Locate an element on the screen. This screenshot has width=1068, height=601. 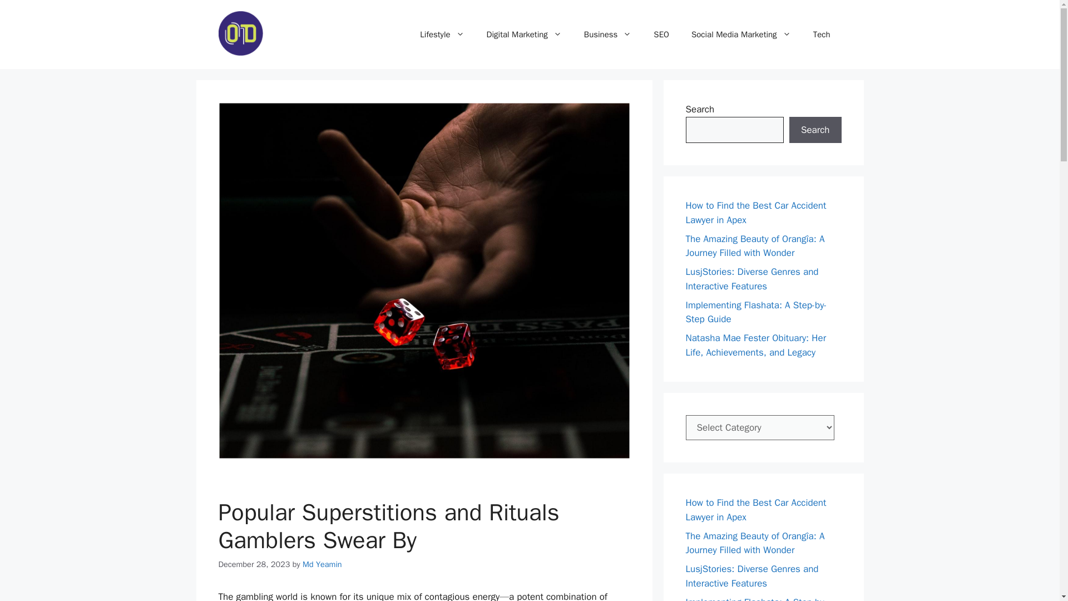
Search is located at coordinates (815, 130).